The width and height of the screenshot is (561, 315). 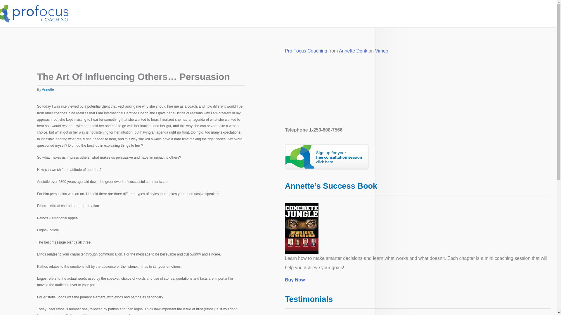 What do you see at coordinates (542, 13) in the screenshot?
I see `Contact` at bounding box center [542, 13].